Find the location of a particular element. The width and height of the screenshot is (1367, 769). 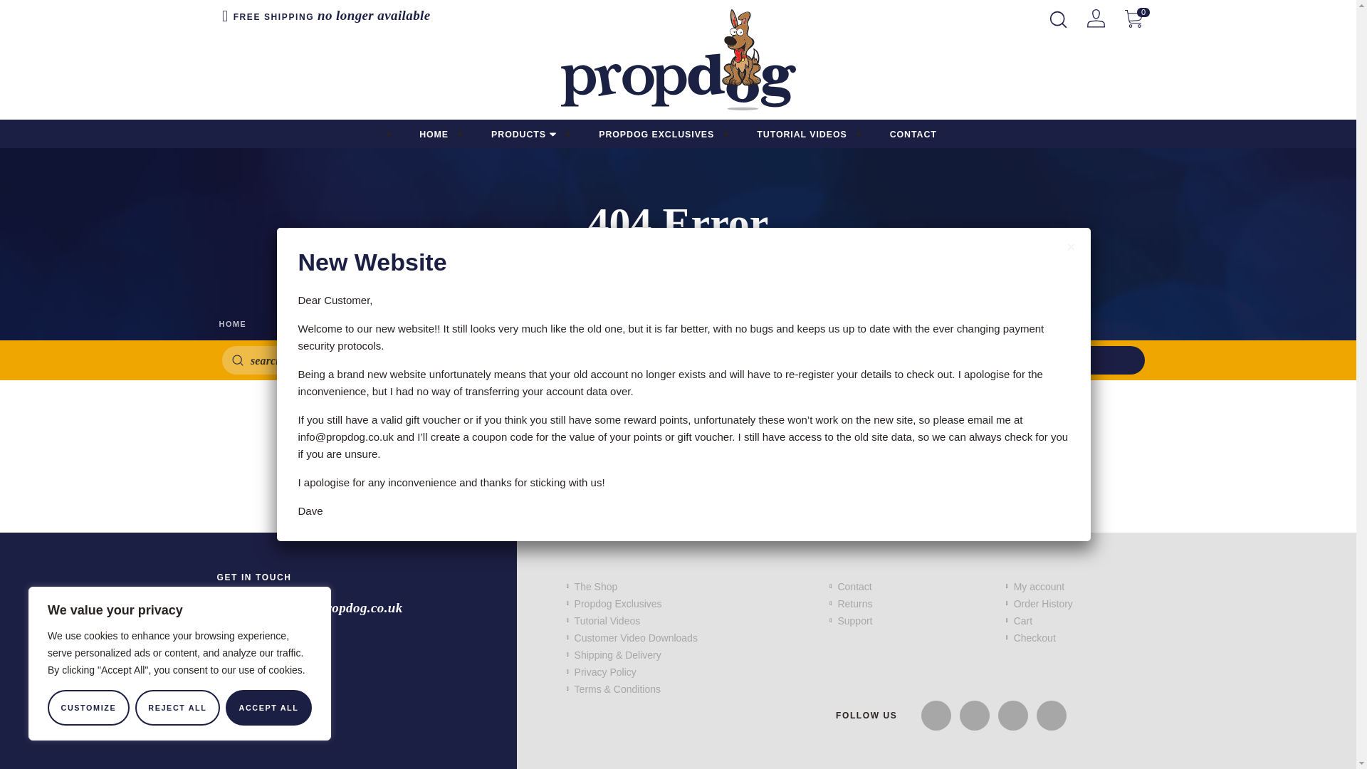

PropDog Magic Shop is located at coordinates (678, 60).